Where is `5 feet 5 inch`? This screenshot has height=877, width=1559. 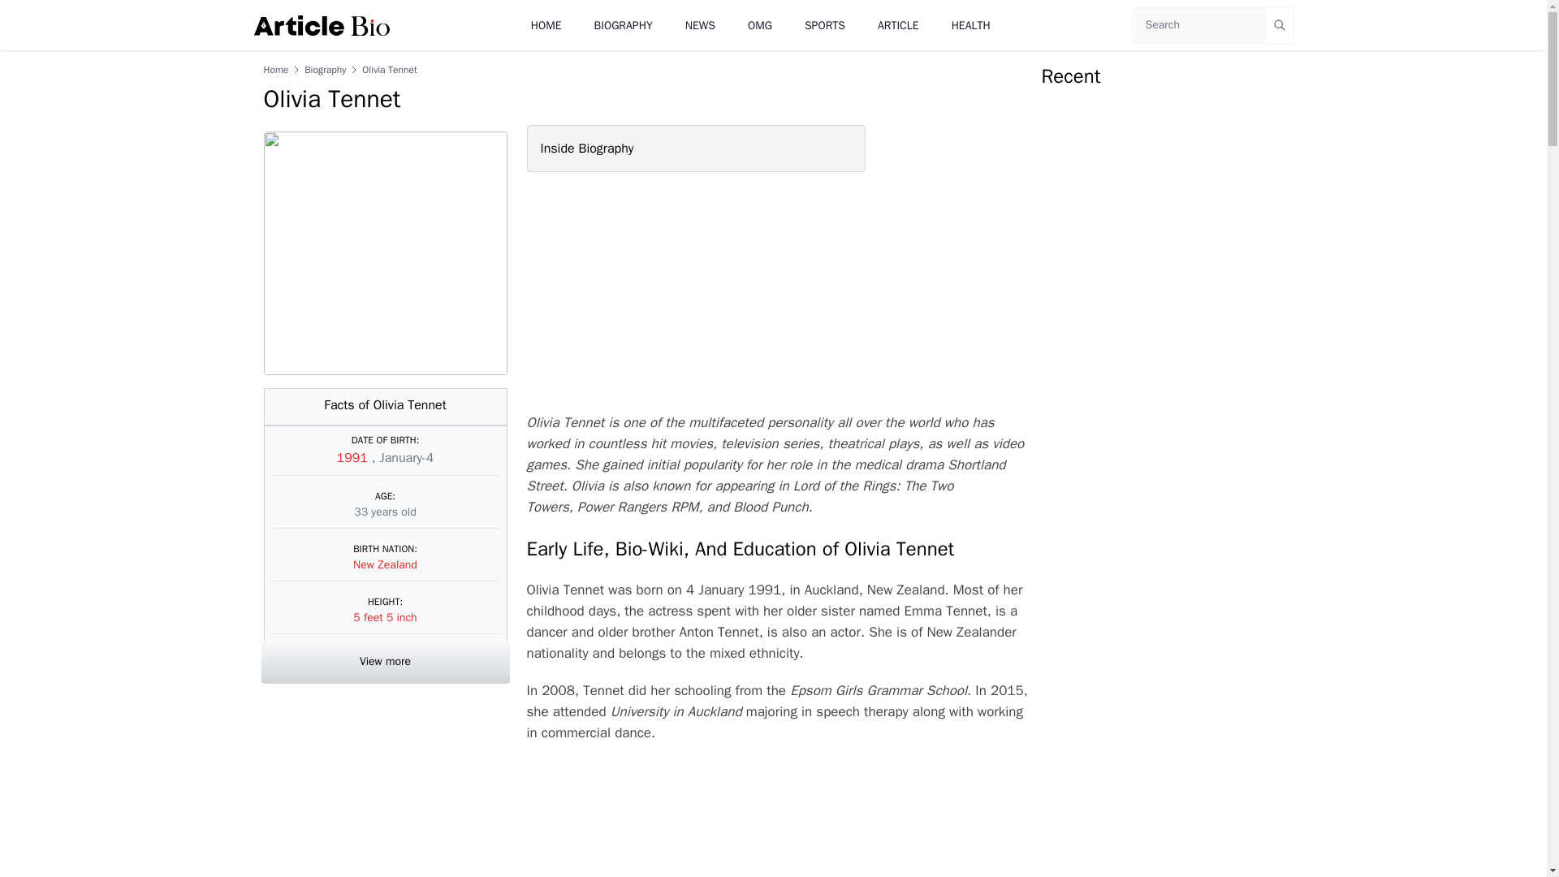 5 feet 5 inch is located at coordinates (385, 617).